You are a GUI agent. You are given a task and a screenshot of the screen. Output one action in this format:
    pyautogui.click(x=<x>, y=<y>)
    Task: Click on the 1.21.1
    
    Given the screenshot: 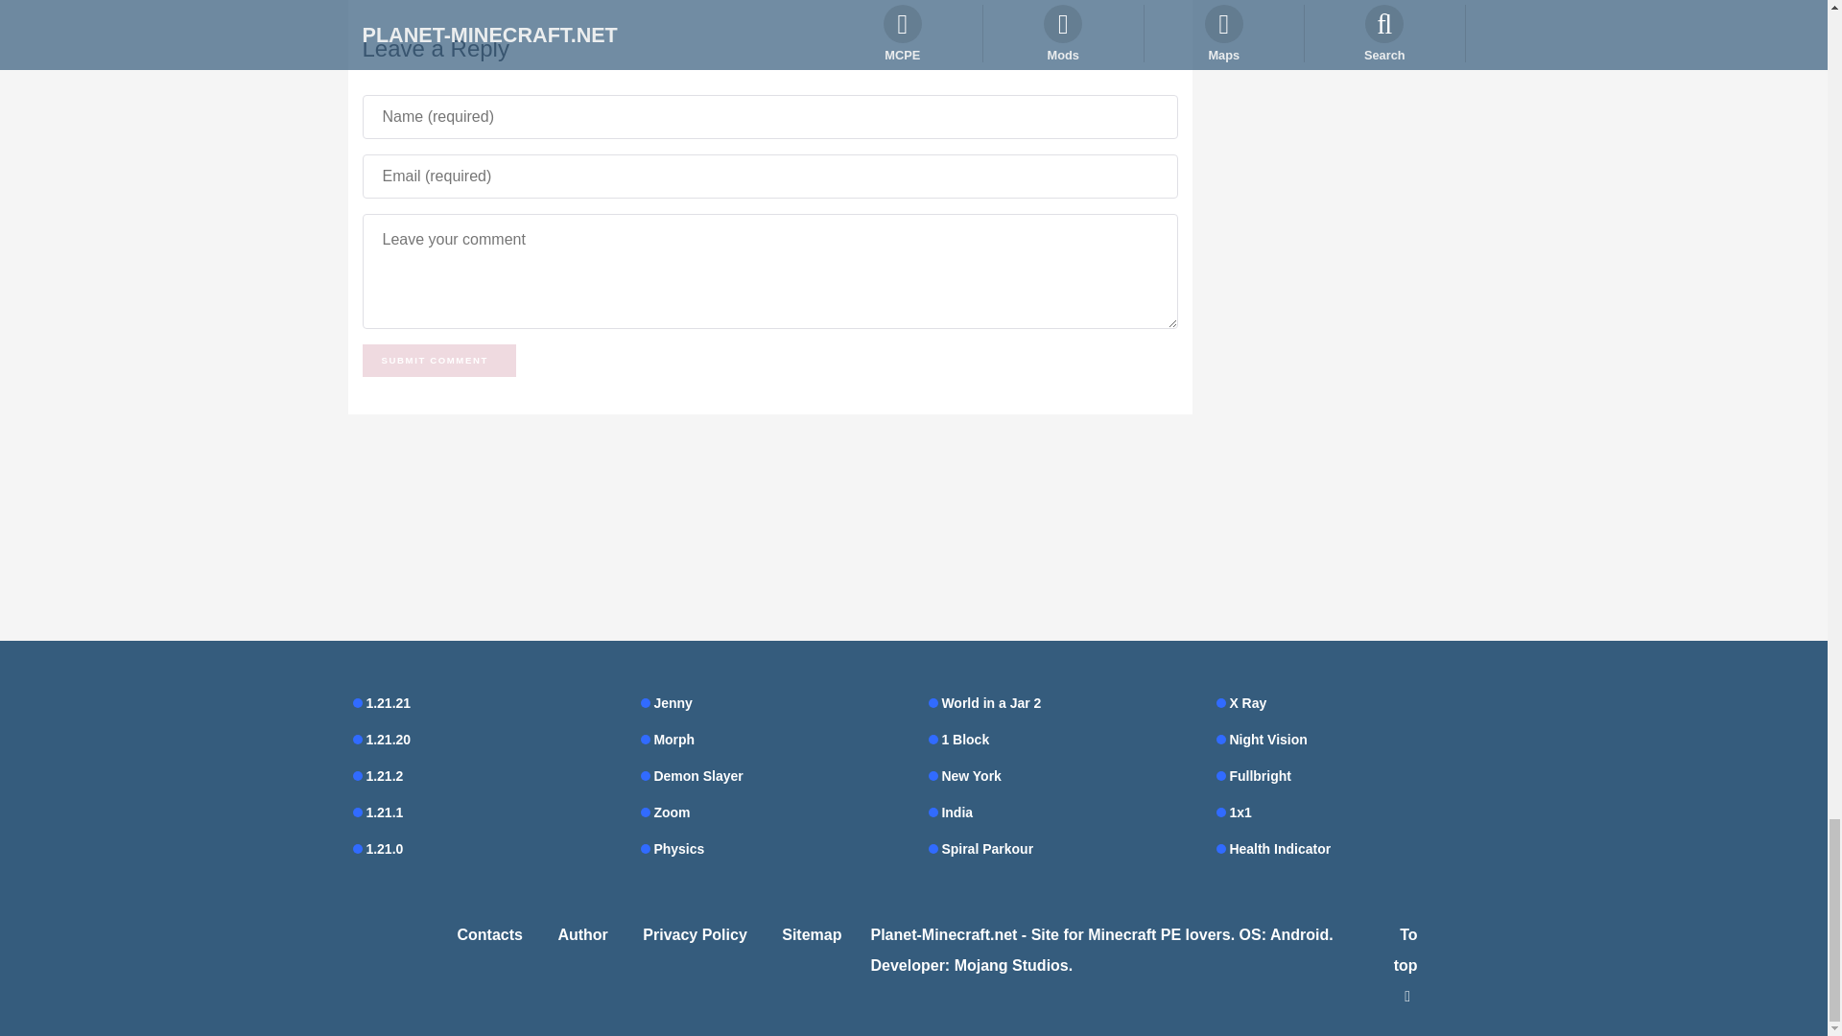 What is the action you would take?
    pyautogui.click(x=482, y=812)
    